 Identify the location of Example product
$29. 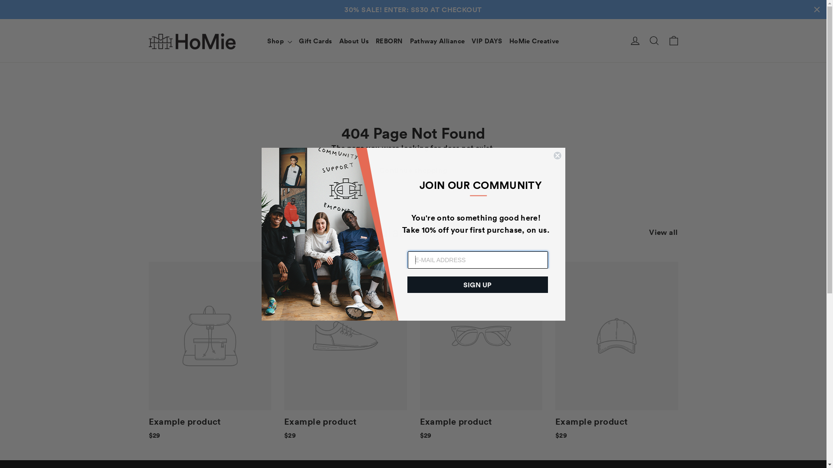
(345, 333).